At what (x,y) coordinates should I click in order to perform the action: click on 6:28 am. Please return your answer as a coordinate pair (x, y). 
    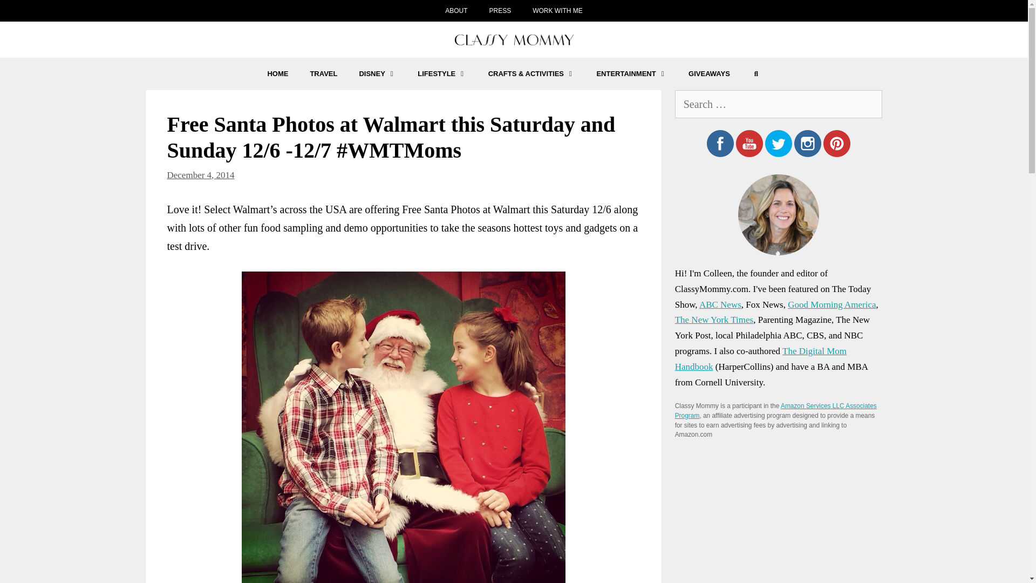
    Looking at the image, I should click on (201, 174).